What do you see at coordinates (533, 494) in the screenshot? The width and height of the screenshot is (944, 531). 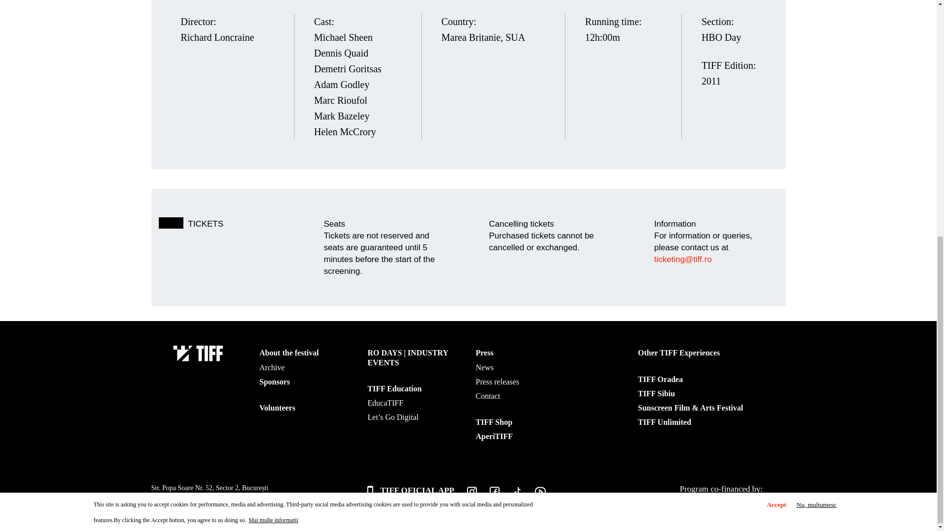 I see `YouTube` at bounding box center [533, 494].